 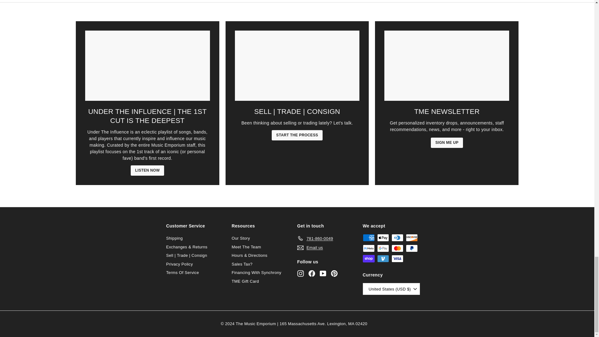 I want to click on Discover, so click(x=411, y=238).